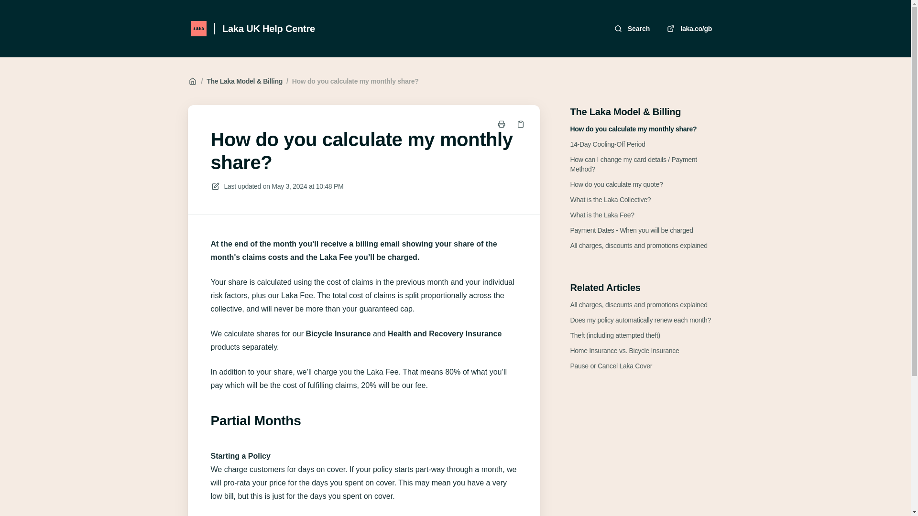 This screenshot has height=516, width=918. I want to click on Payment Dates - When you will be charged, so click(631, 230).